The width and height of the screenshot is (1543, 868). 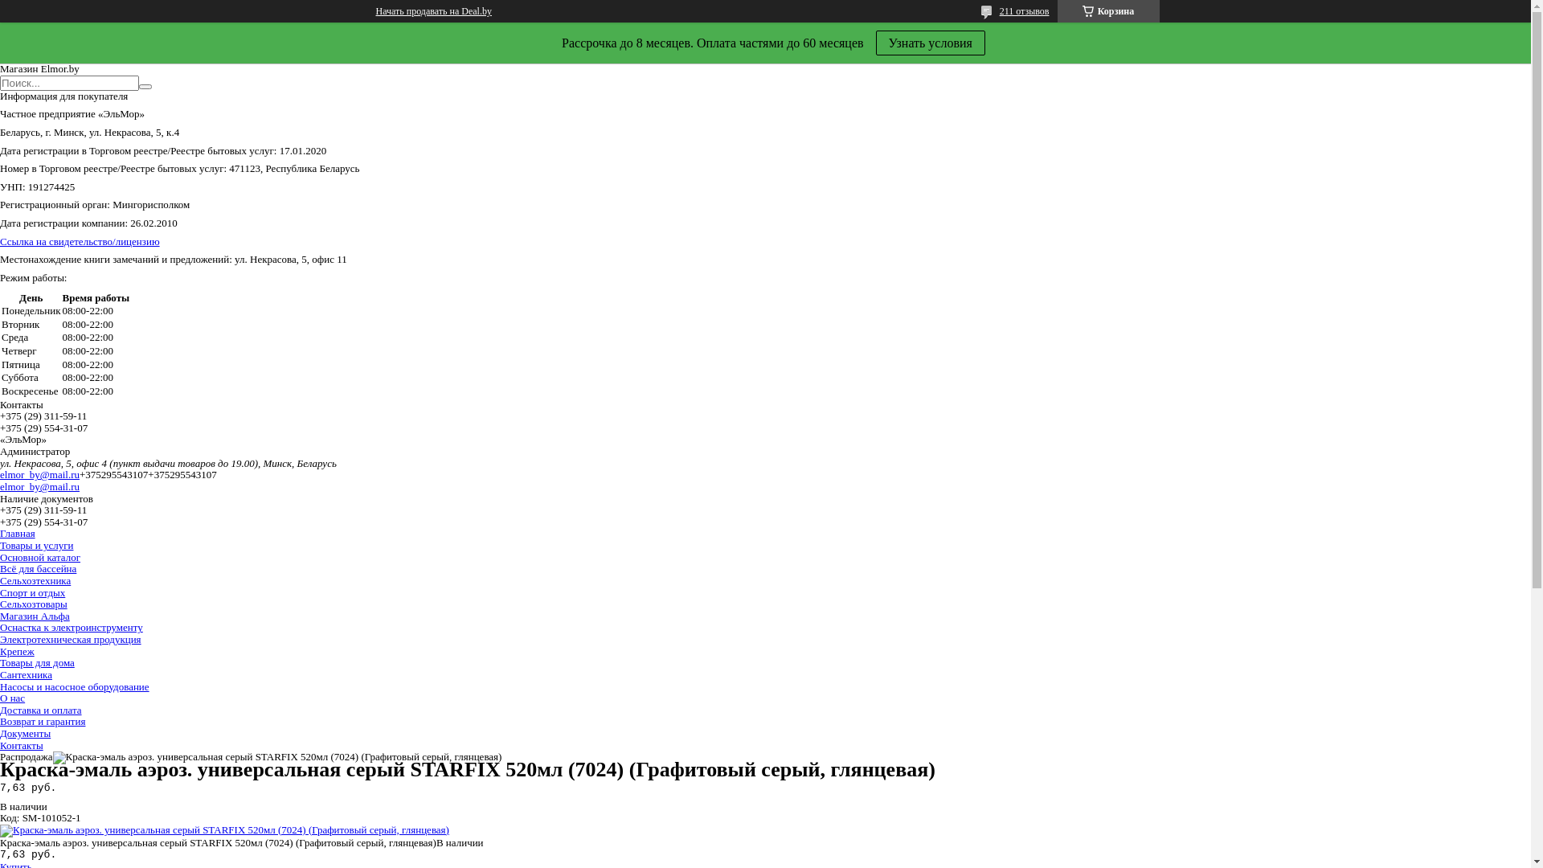 I want to click on elmor_by@mail.ru, so click(x=40, y=474).